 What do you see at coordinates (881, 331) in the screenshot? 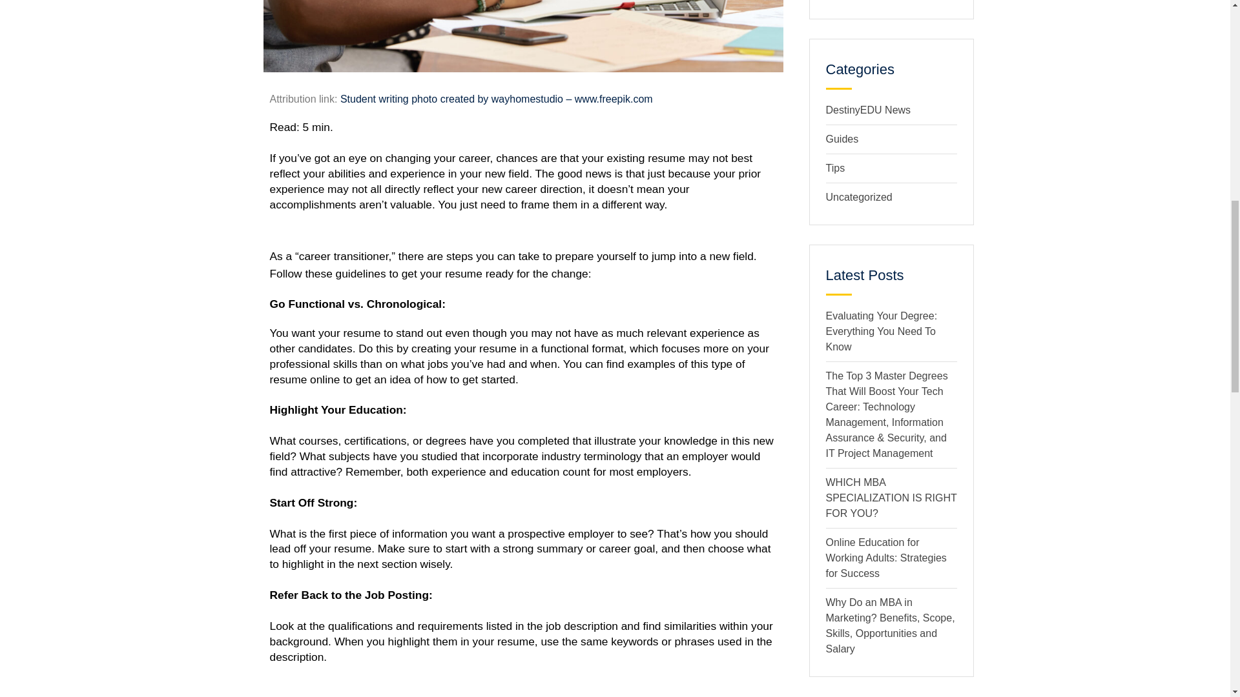
I see `Evaluating Your Degree: Everything You Need To Know` at bounding box center [881, 331].